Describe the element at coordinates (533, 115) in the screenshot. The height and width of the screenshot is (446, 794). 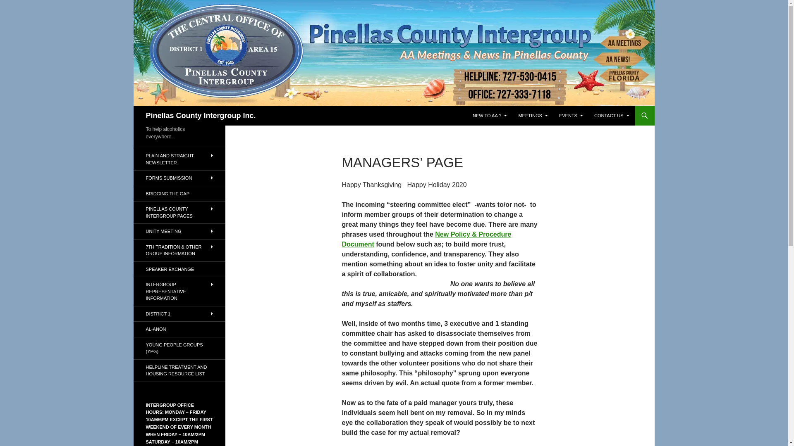
I see `MEETINGS` at that location.